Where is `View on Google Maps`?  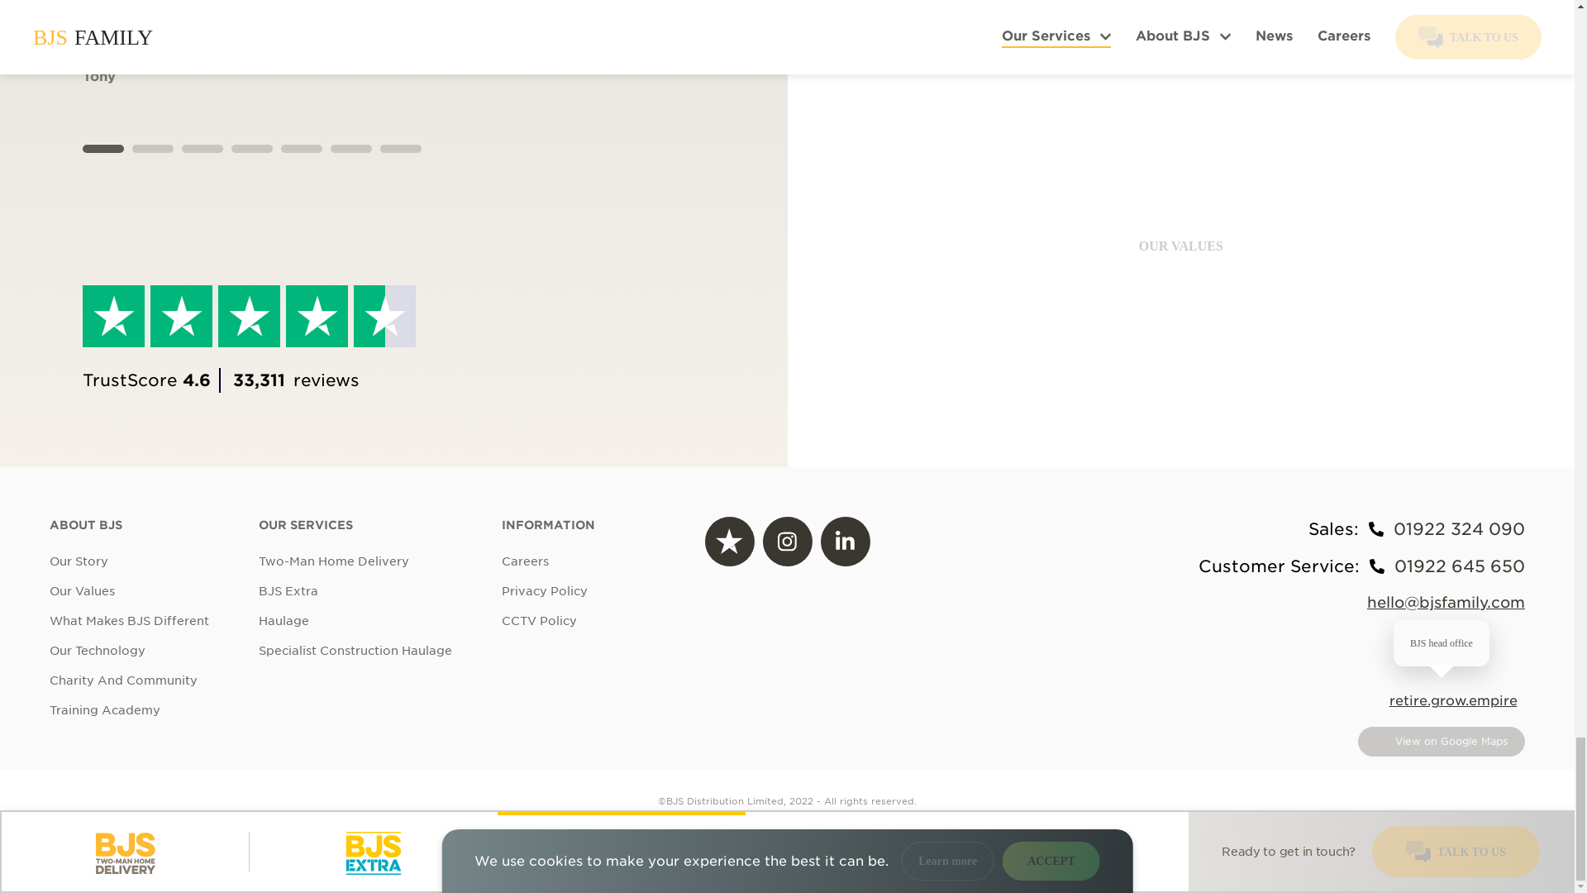 View on Google Maps is located at coordinates (1442, 741).